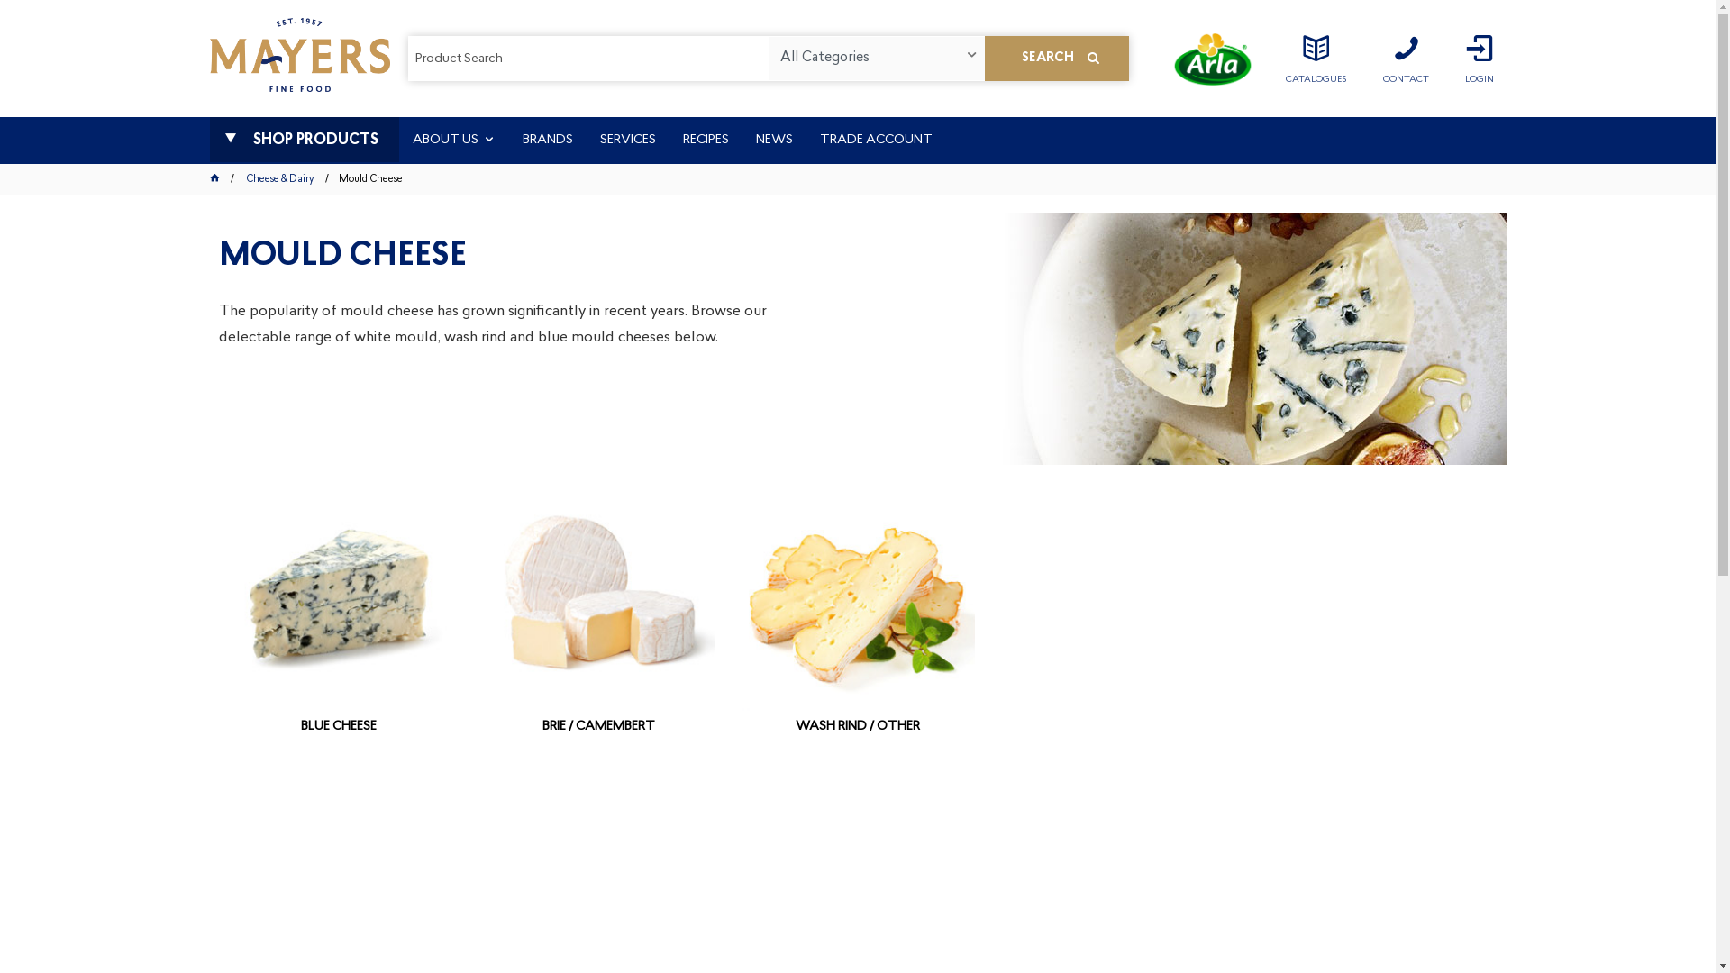 The height and width of the screenshot is (973, 1730). I want to click on CONTACT, so click(1406, 59).